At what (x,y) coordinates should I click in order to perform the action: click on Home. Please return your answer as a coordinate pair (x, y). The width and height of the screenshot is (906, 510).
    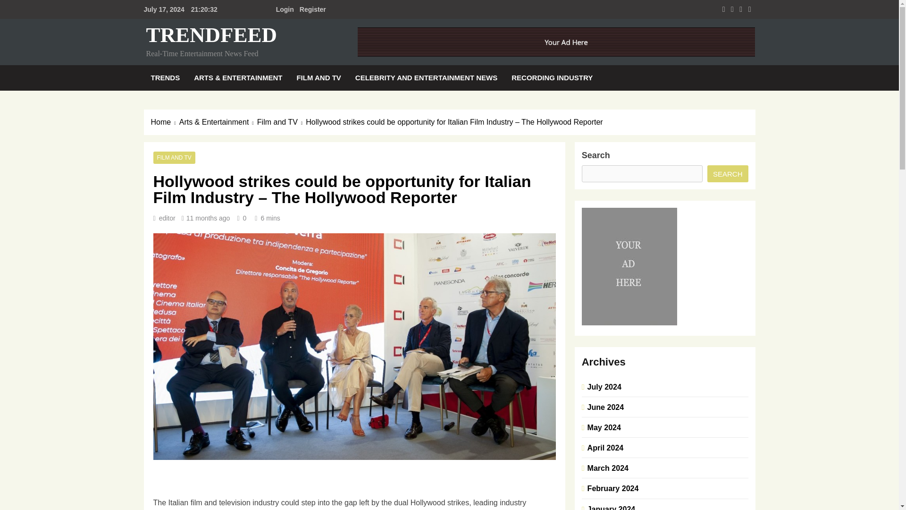
    Looking at the image, I should click on (165, 122).